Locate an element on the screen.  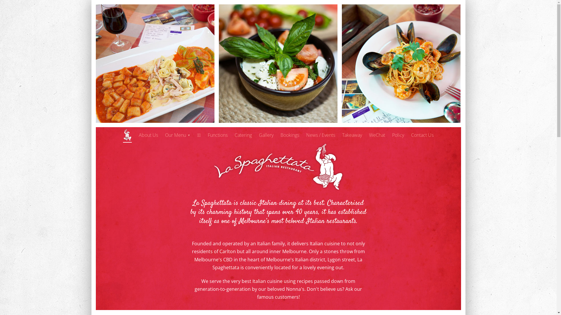
Catering is located at coordinates (243, 135).